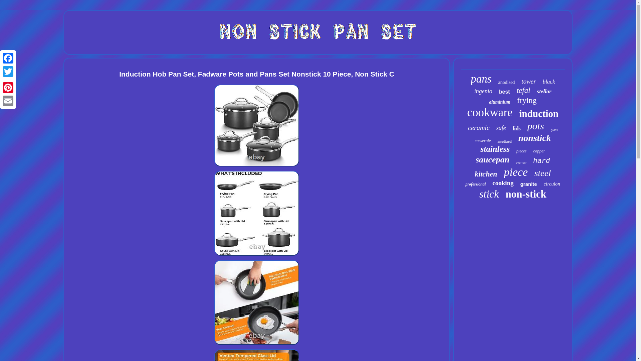  What do you see at coordinates (517, 128) in the screenshot?
I see `lids` at bounding box center [517, 128].